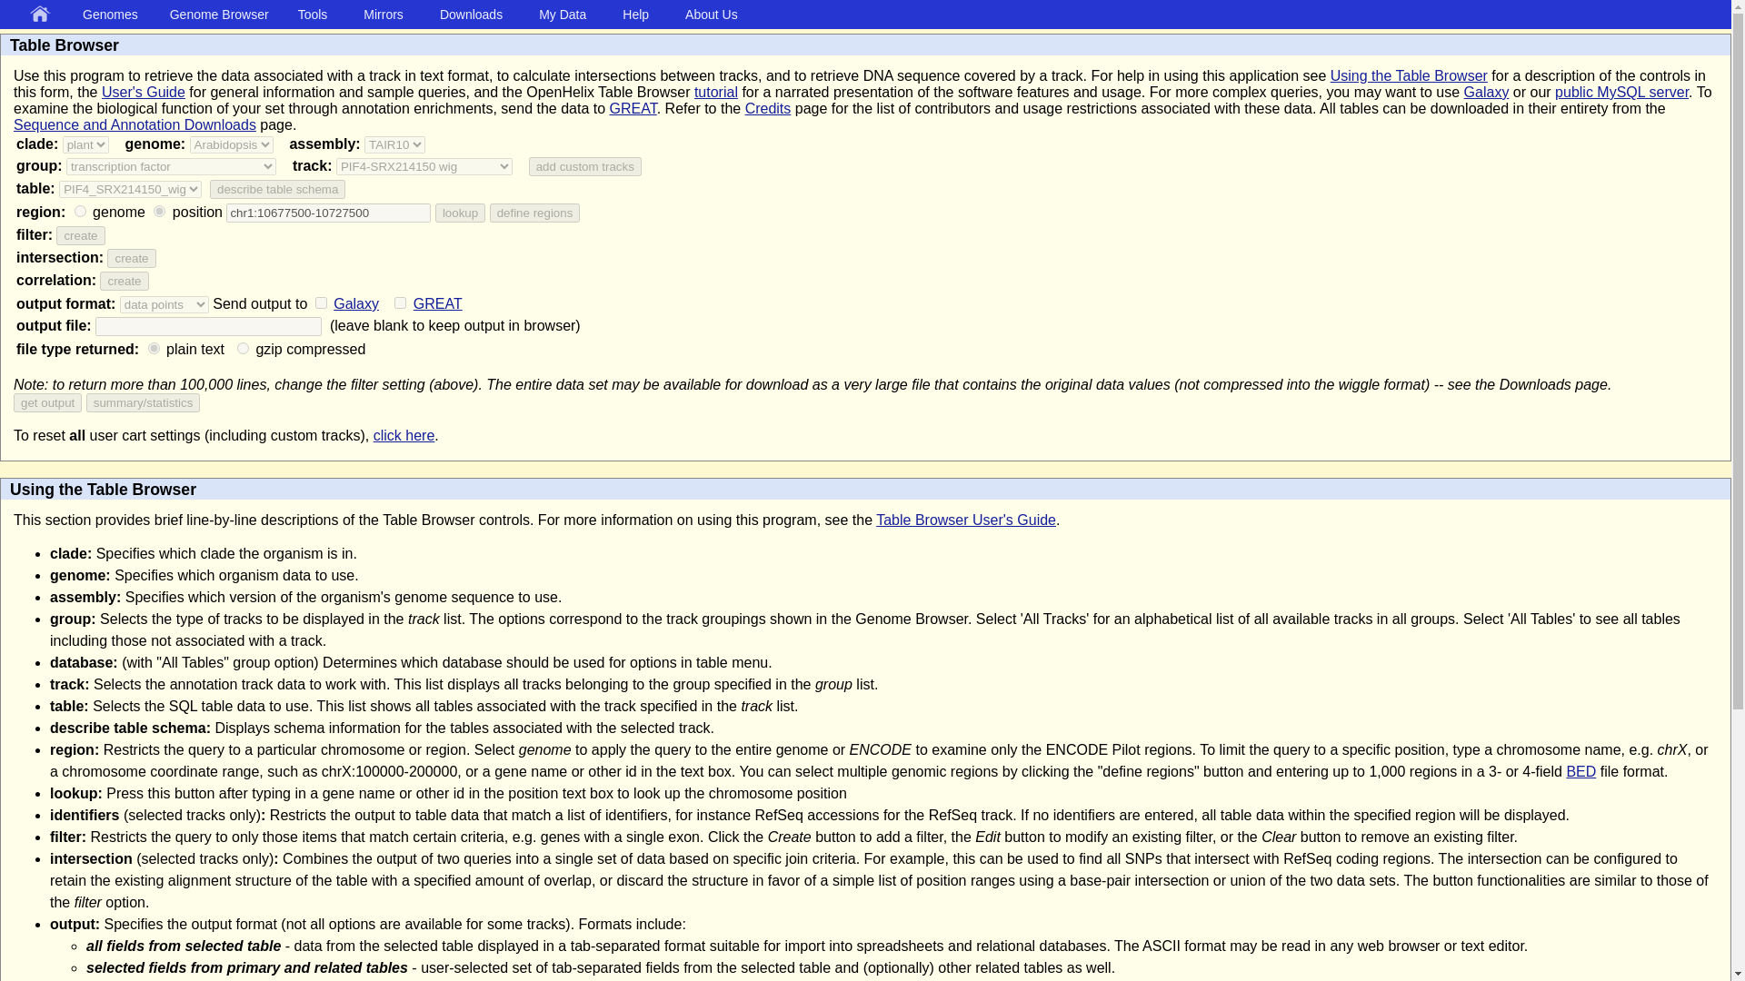  I want to click on chr1:10677500-10727500, so click(329, 213).